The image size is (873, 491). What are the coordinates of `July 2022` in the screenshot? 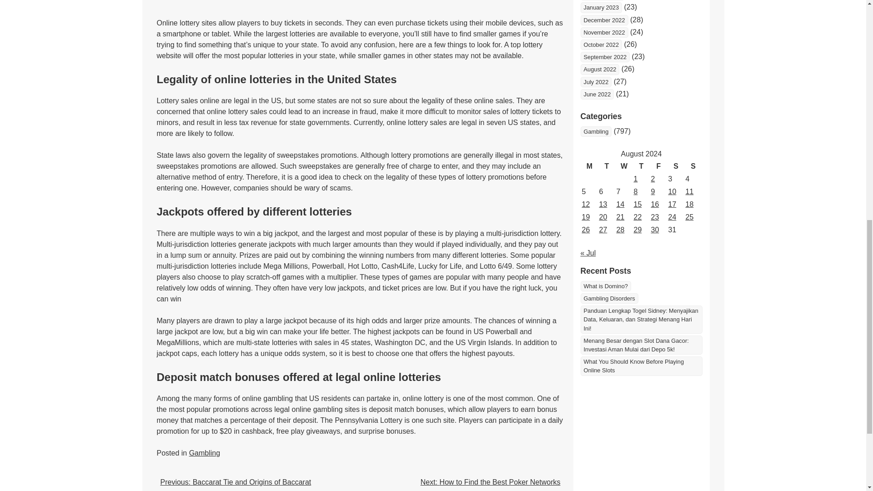 It's located at (596, 82).